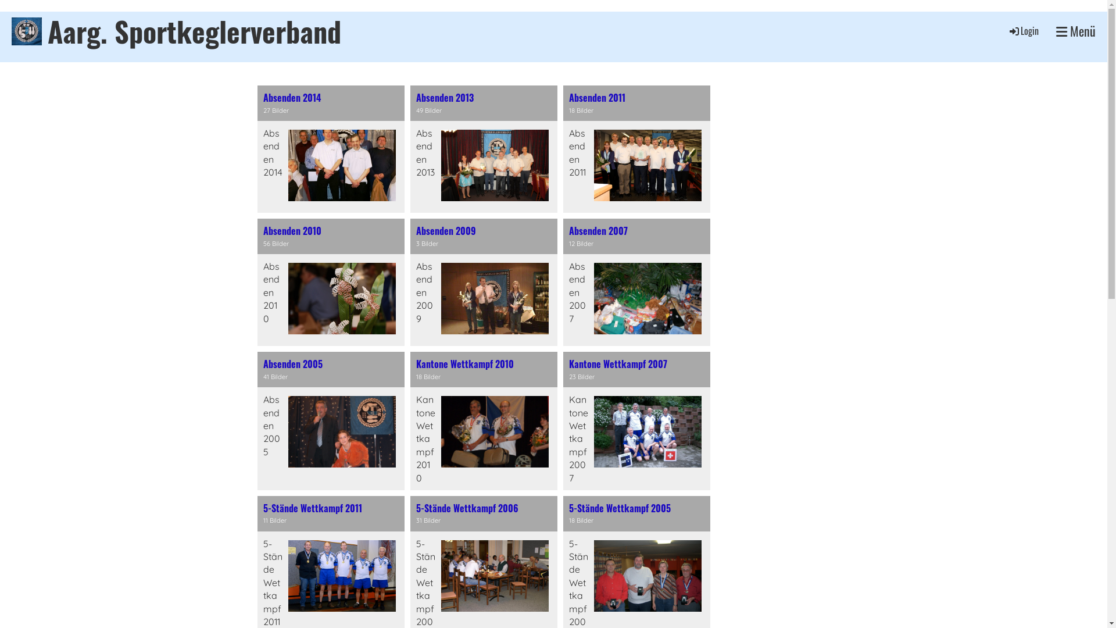  What do you see at coordinates (330, 149) in the screenshot?
I see `Absenden 2014
27 Bilder
Absenden 2014` at bounding box center [330, 149].